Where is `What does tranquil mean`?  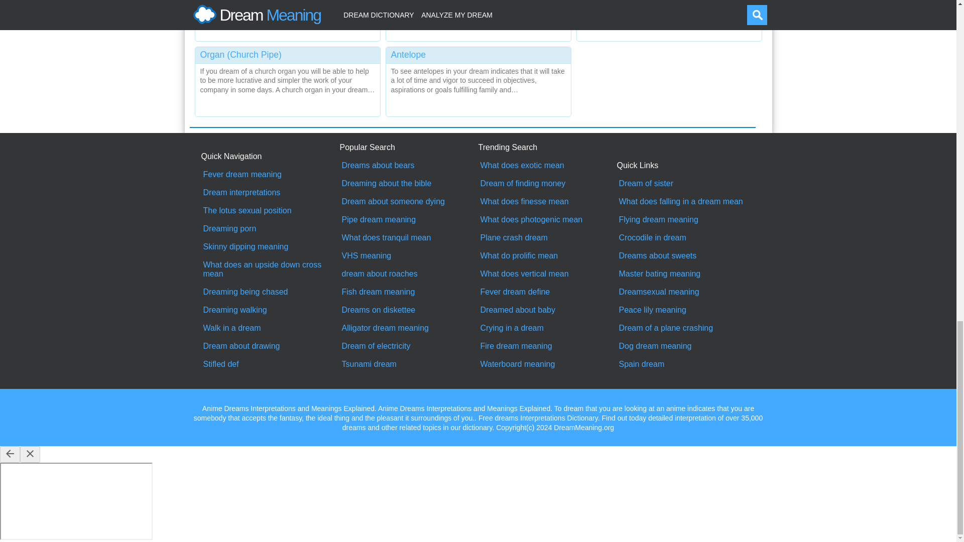
What does tranquil mean is located at coordinates (409, 238).